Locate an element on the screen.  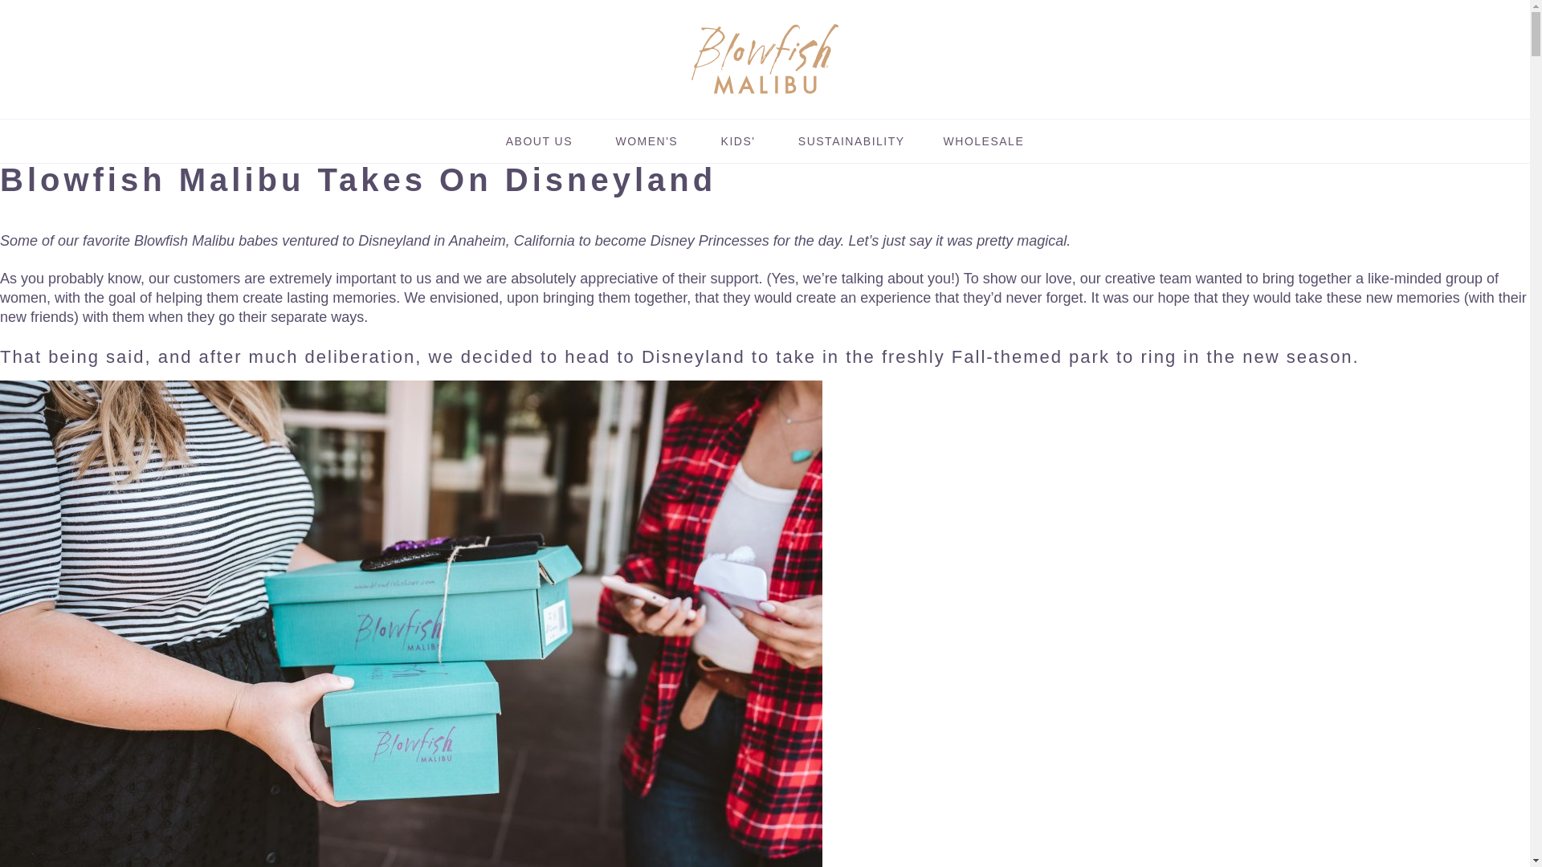
KIDS' is located at coordinates (737, 141).